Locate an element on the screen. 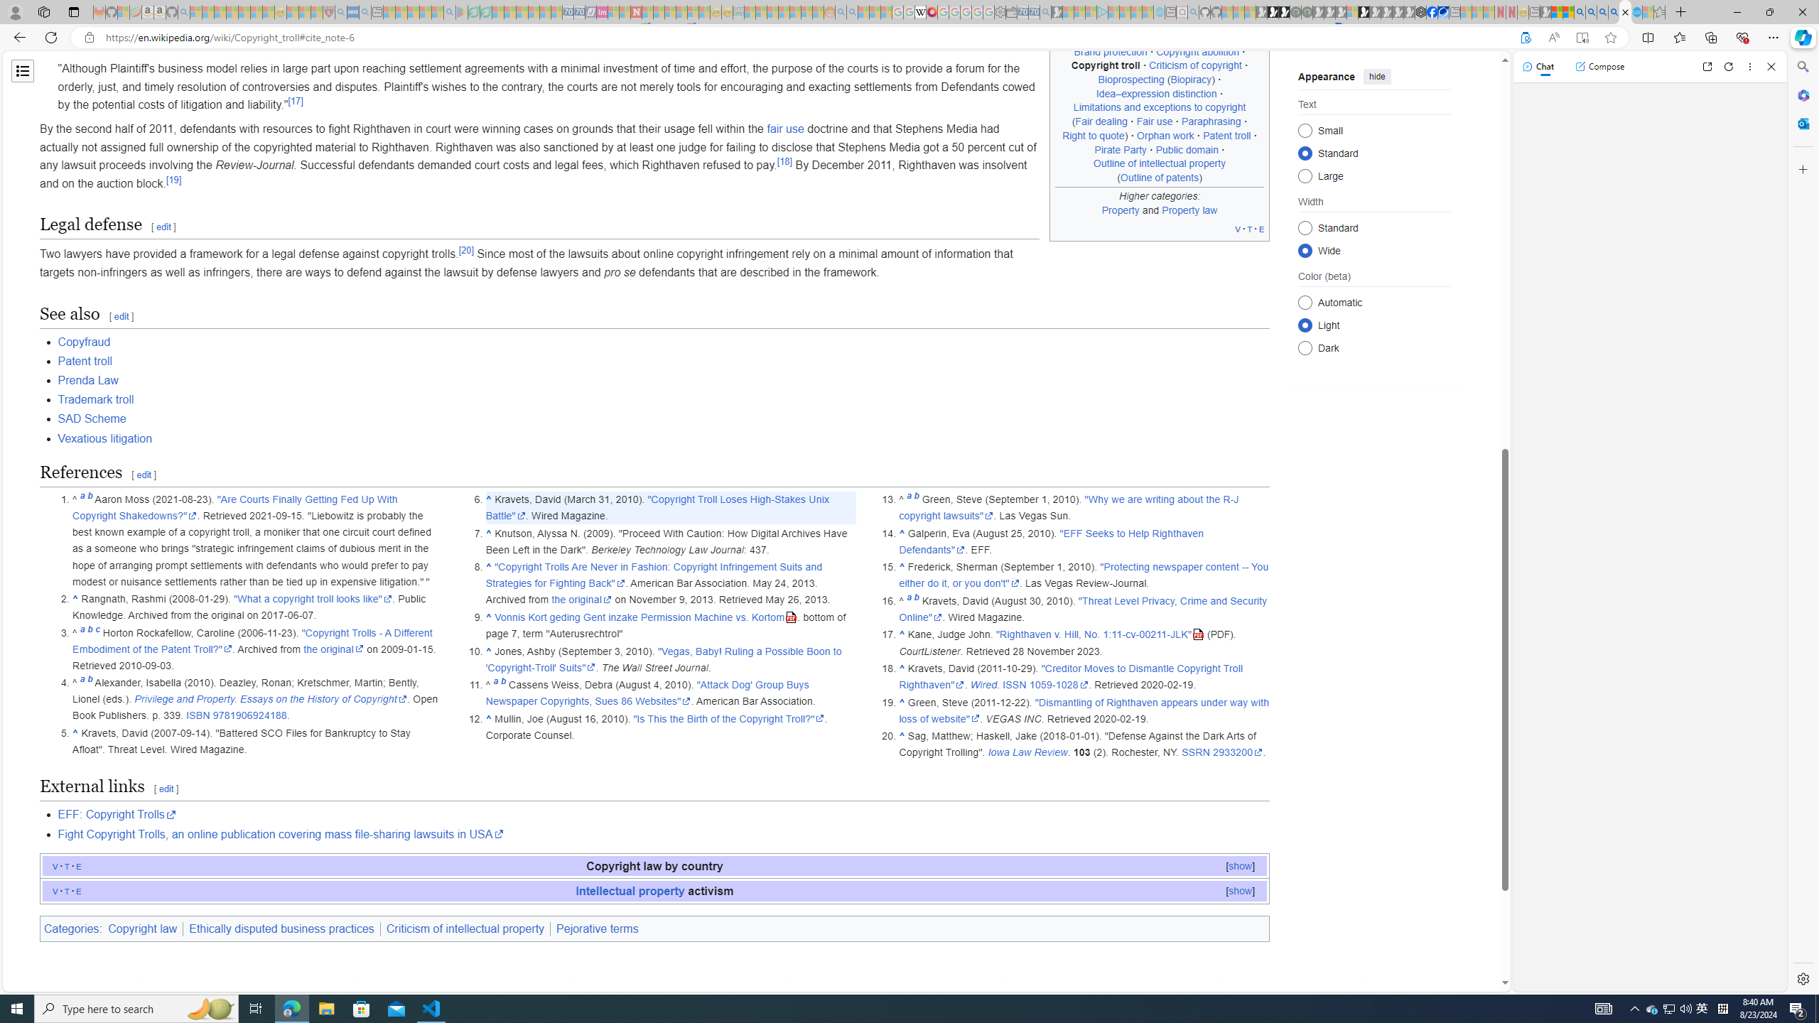 This screenshot has height=1023, width=1819. Close is located at coordinates (1771, 67).